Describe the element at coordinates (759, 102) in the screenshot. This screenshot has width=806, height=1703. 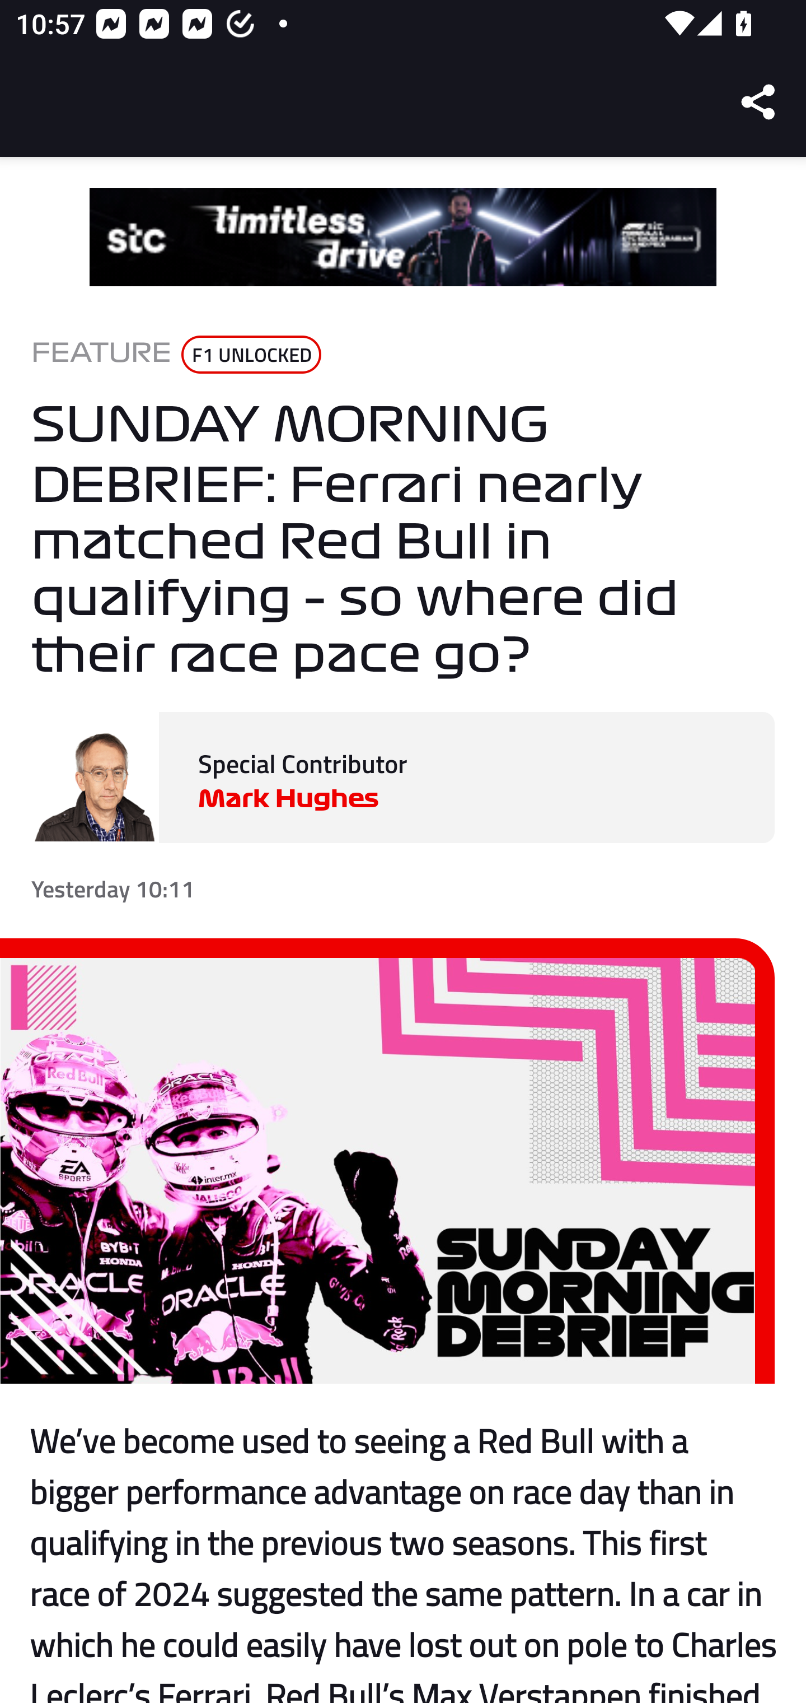
I see `Share` at that location.